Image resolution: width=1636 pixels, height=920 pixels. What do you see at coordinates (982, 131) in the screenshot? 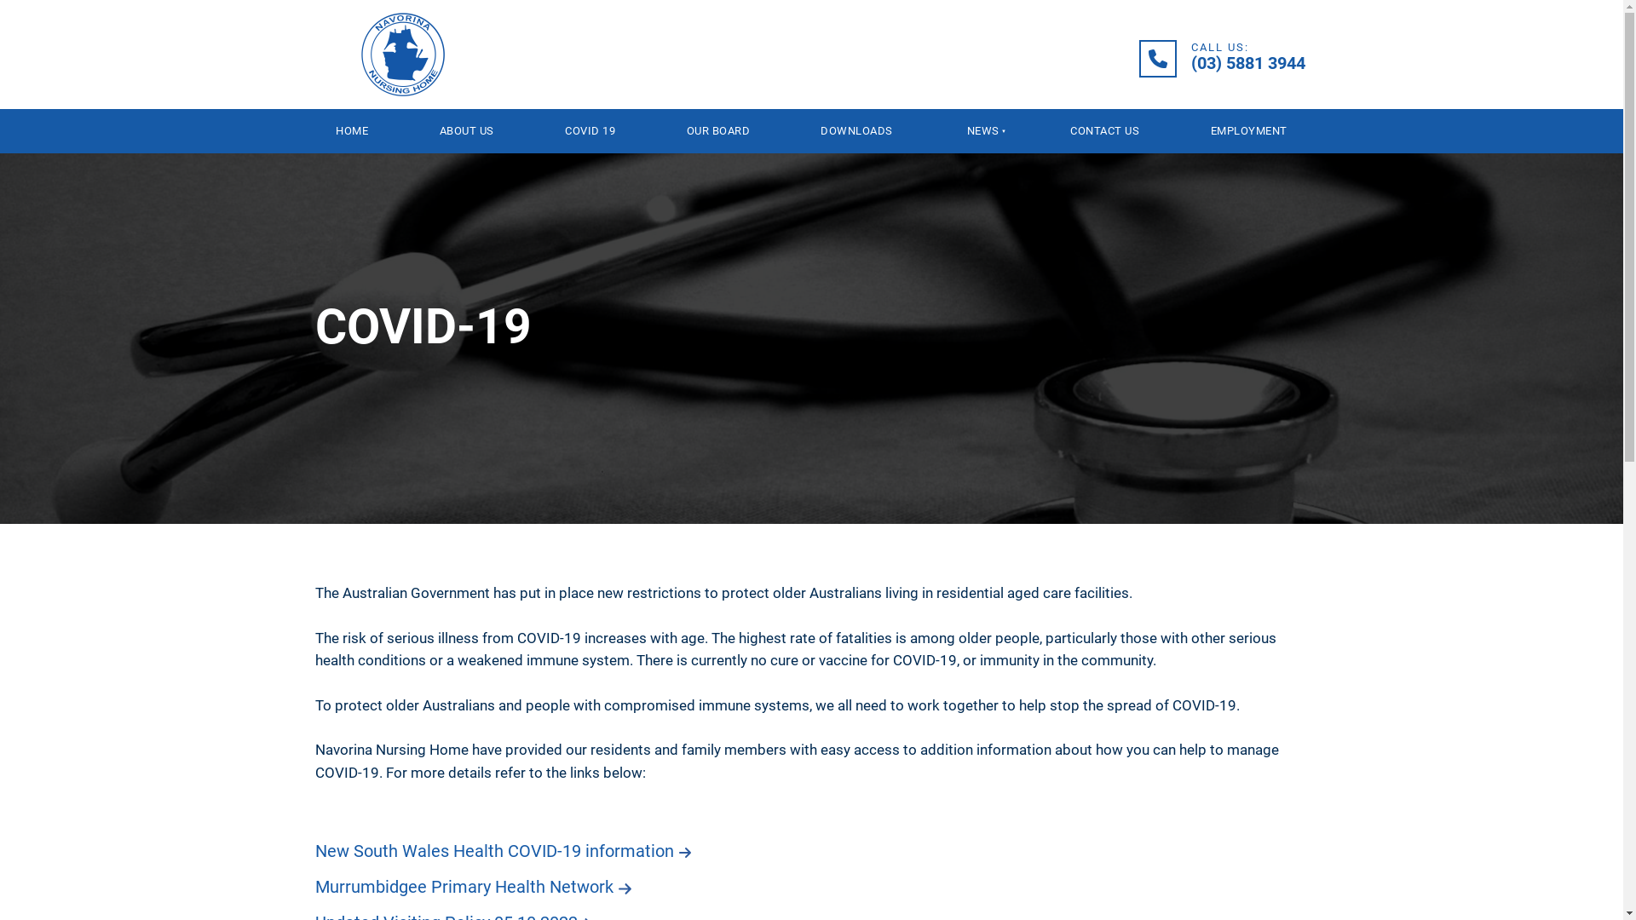
I see `NEWS` at bounding box center [982, 131].